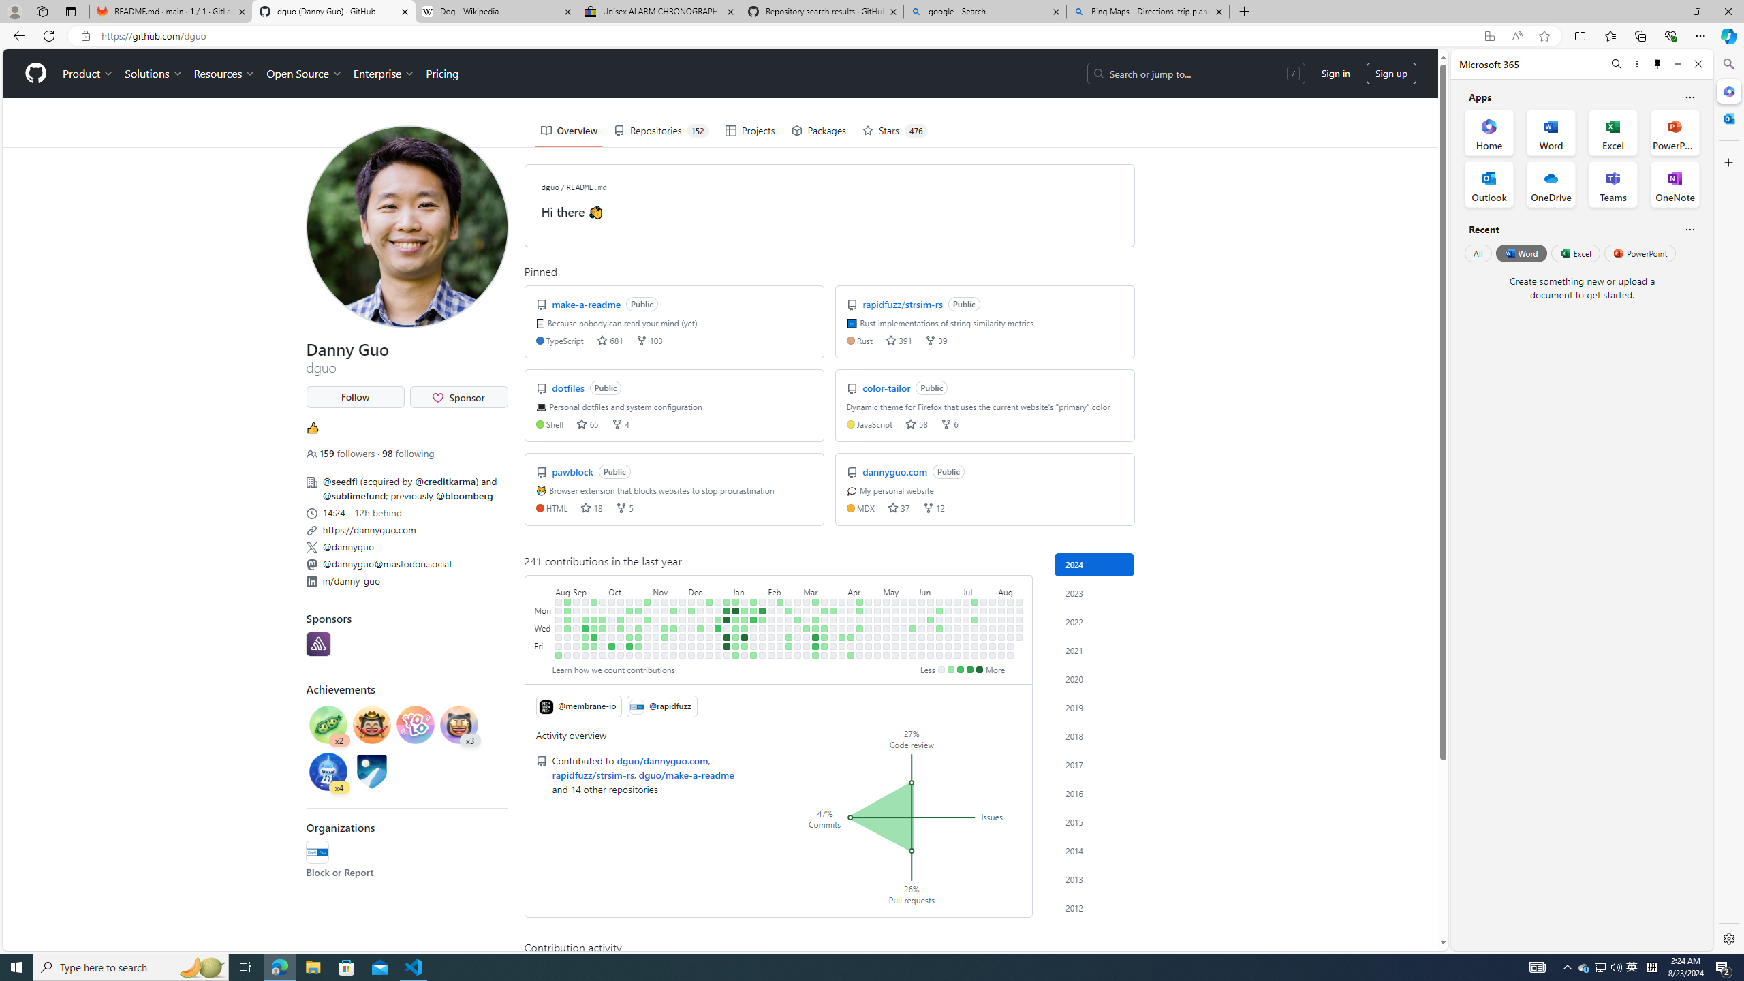 This screenshot has height=981, width=1744. I want to click on No contributions on August 4th., so click(1001, 602).